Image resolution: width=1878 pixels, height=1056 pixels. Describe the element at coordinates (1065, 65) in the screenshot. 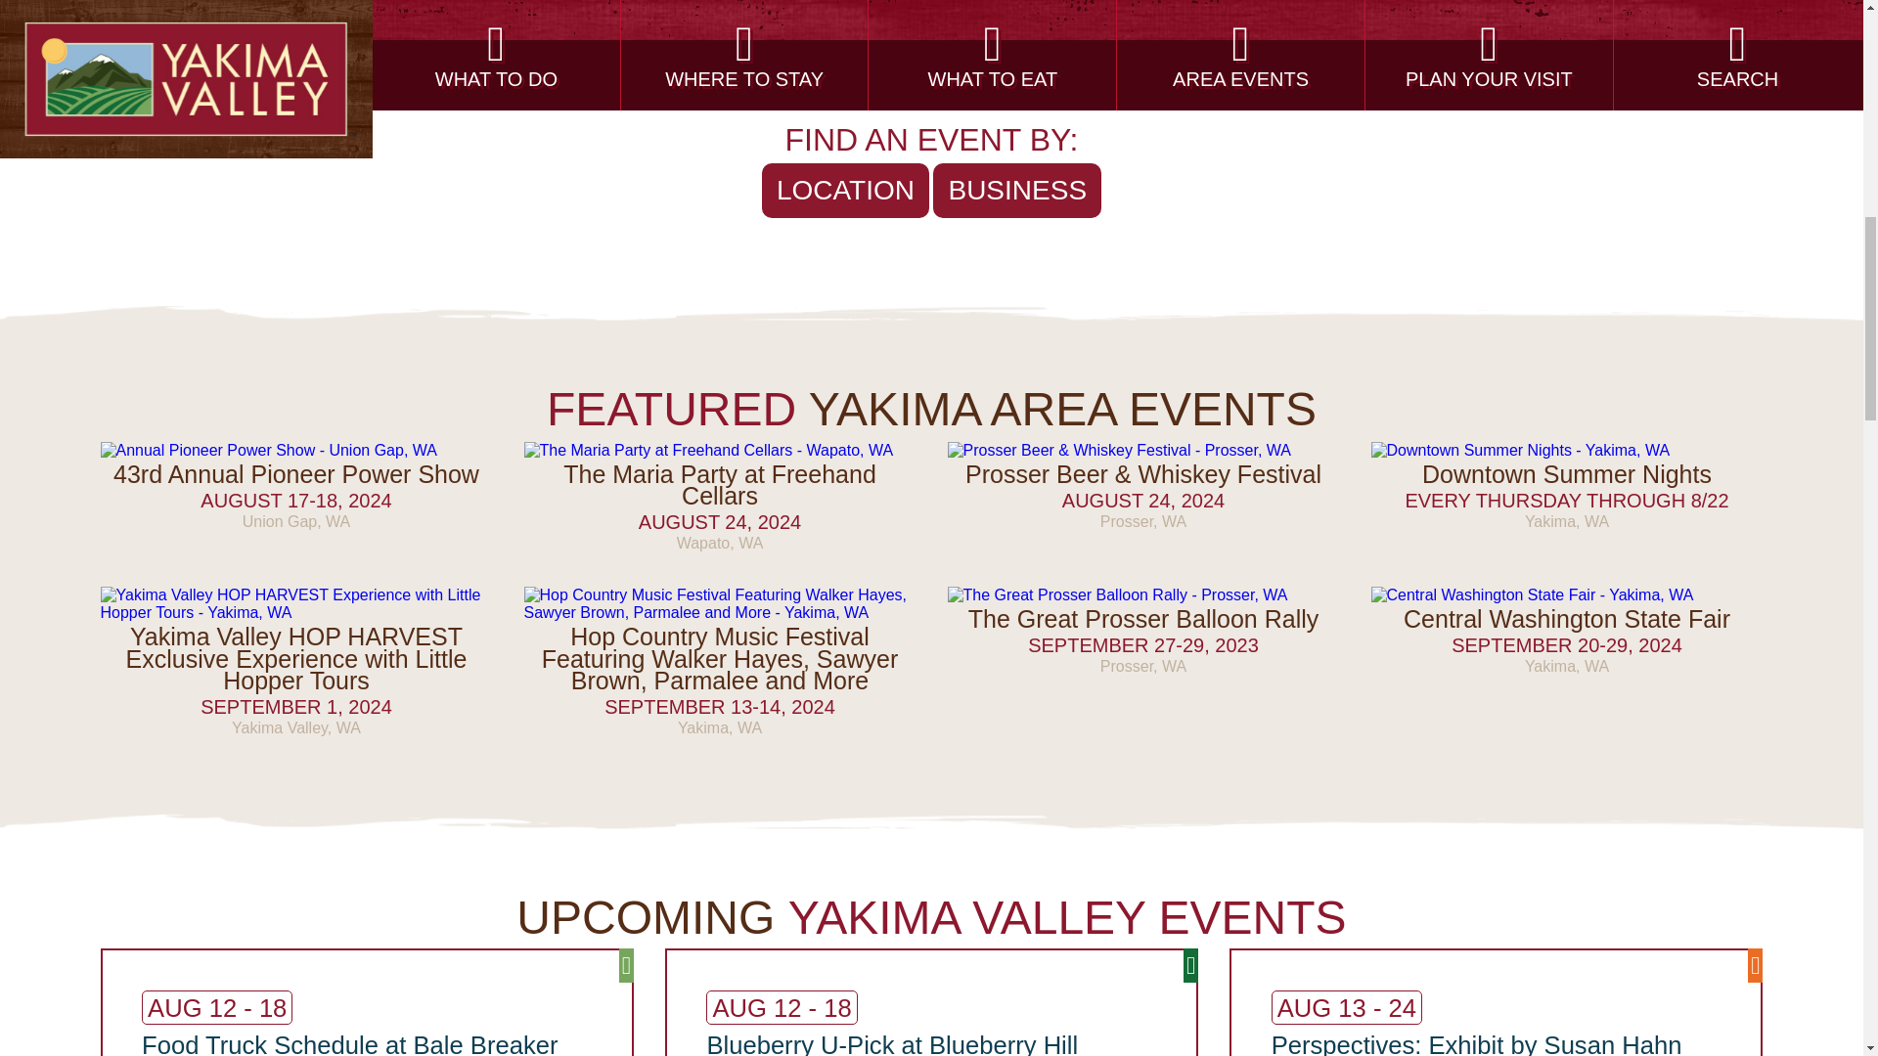

I see `FOOD` at that location.